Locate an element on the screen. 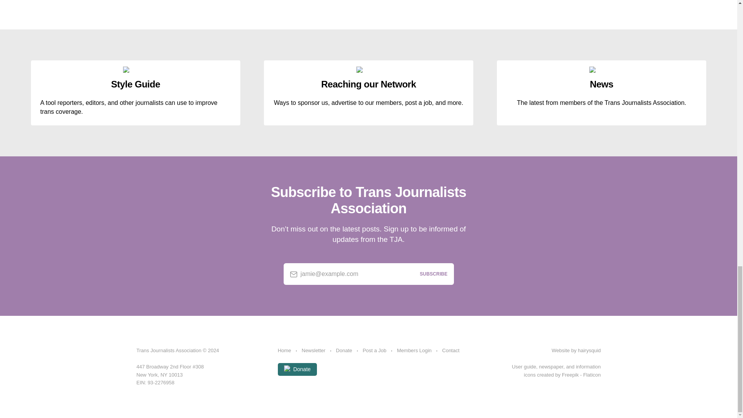 The image size is (743, 418). Home is located at coordinates (284, 351).